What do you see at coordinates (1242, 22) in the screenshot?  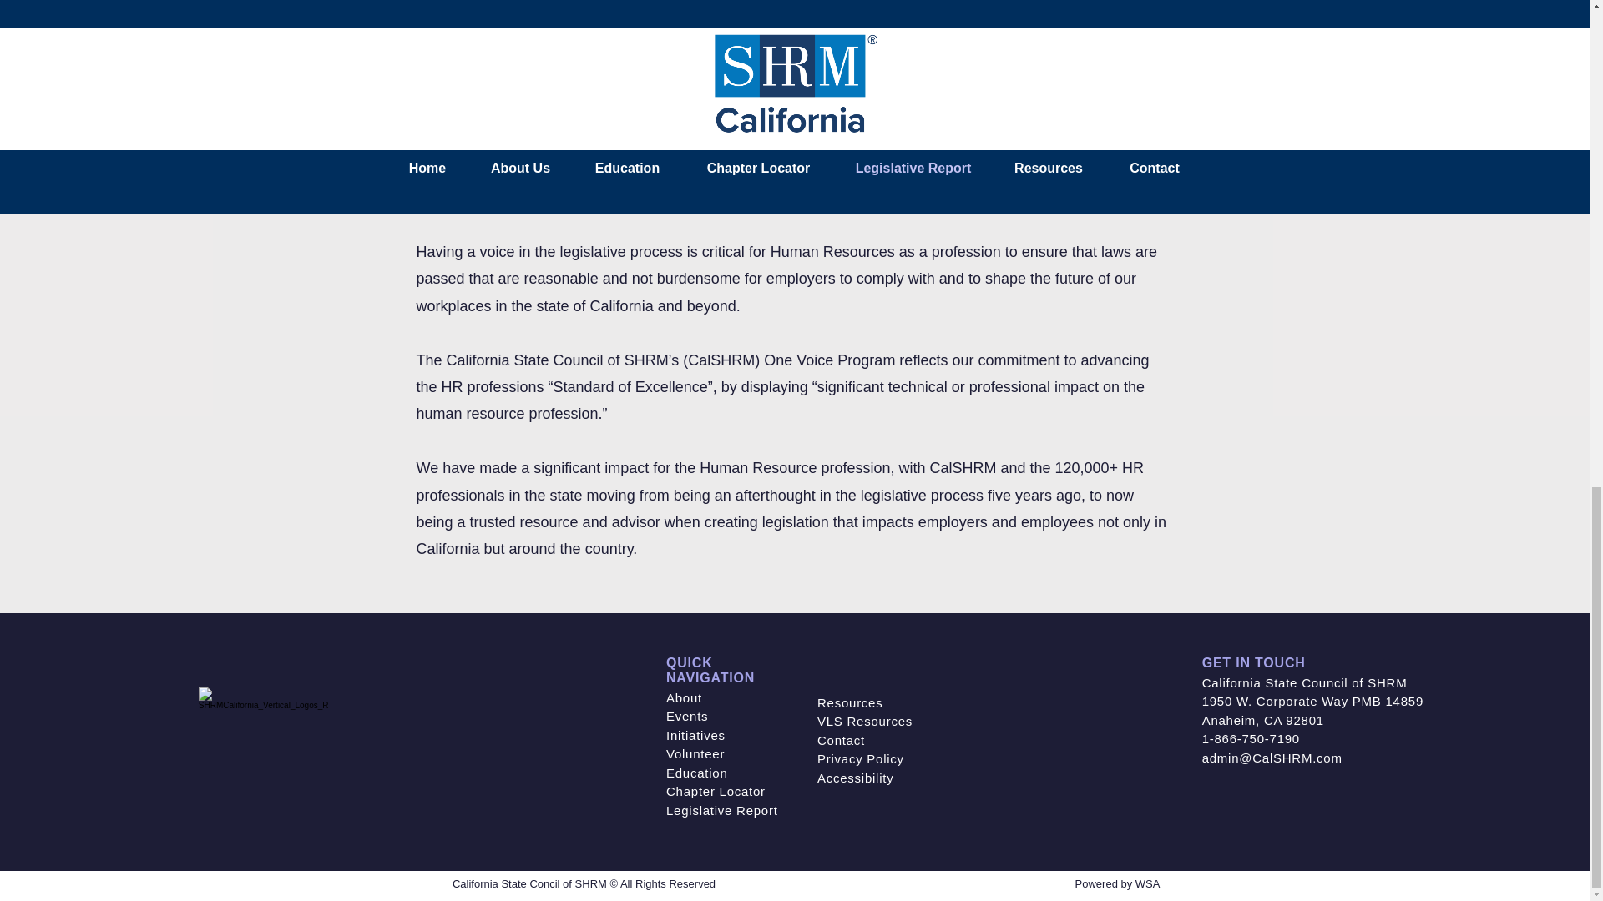 I see `Subscribe` at bounding box center [1242, 22].